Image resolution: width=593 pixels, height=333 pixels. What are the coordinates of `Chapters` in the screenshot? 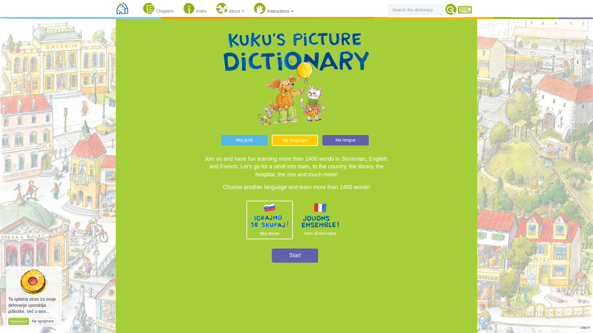 It's located at (158, 7).